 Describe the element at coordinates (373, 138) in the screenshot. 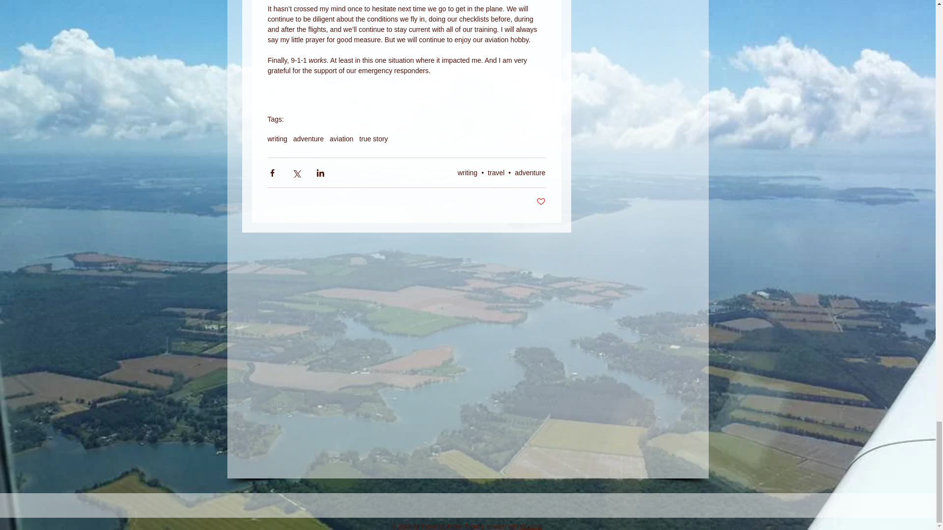

I see `true story` at that location.